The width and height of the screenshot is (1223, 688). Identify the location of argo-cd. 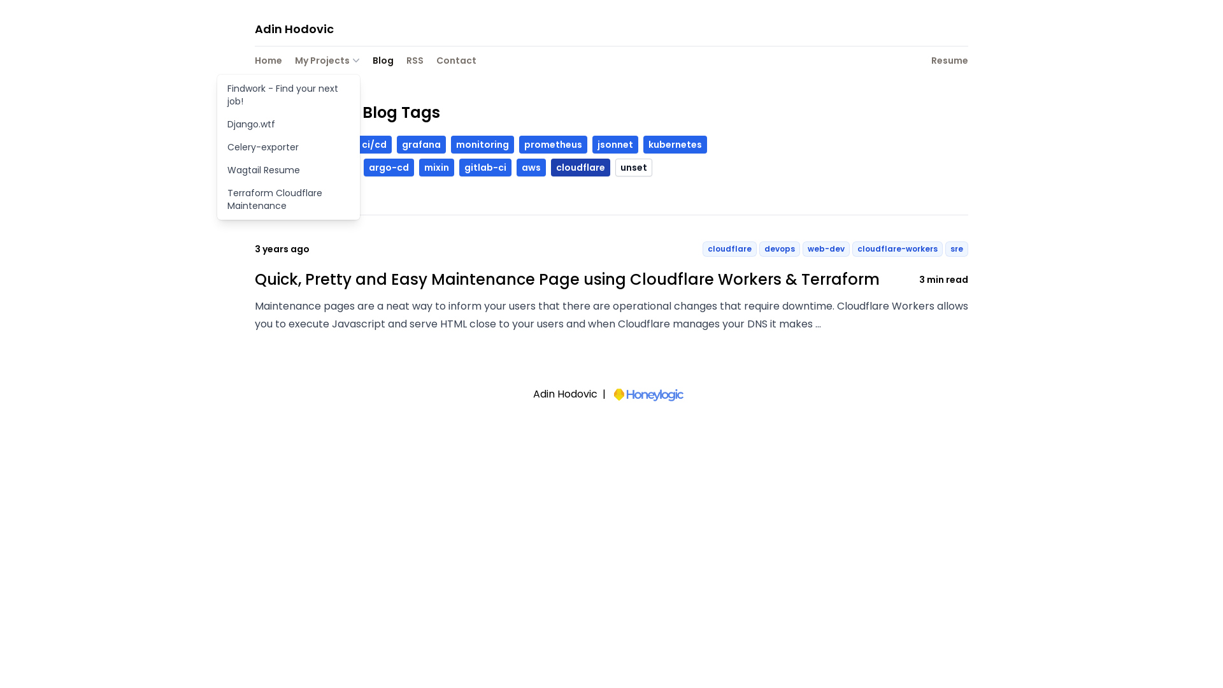
(389, 168).